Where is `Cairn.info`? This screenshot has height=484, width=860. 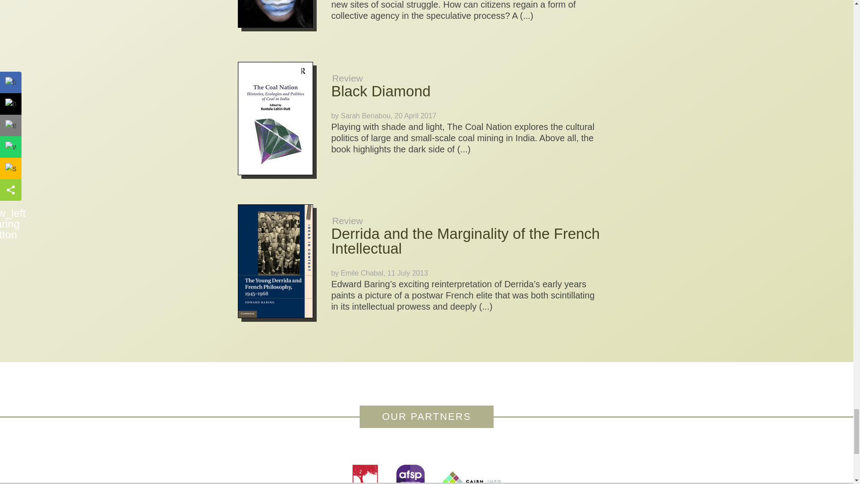 Cairn.info is located at coordinates (471, 478).